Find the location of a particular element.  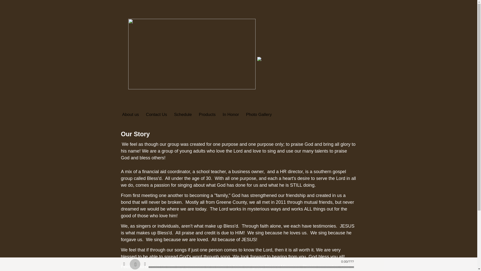

Contact Us is located at coordinates (154, 115).